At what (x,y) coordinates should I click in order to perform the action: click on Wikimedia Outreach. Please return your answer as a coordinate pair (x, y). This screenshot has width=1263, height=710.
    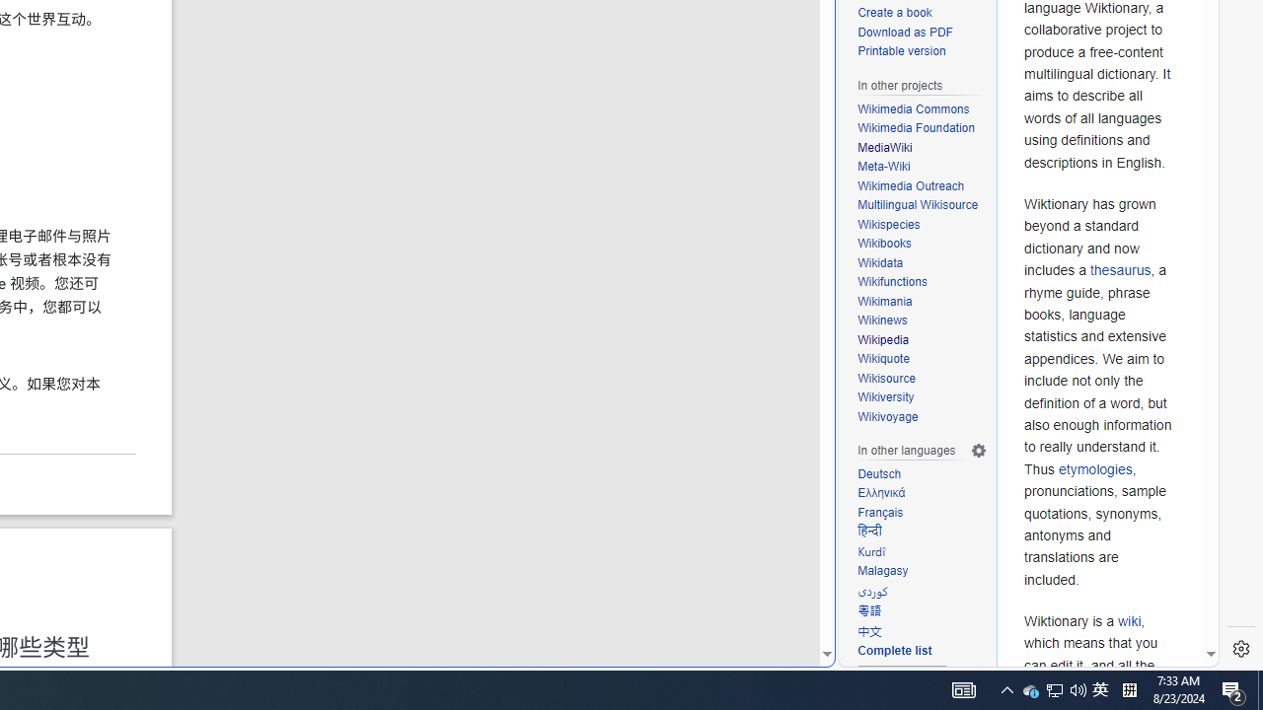
    Looking at the image, I should click on (922, 187).